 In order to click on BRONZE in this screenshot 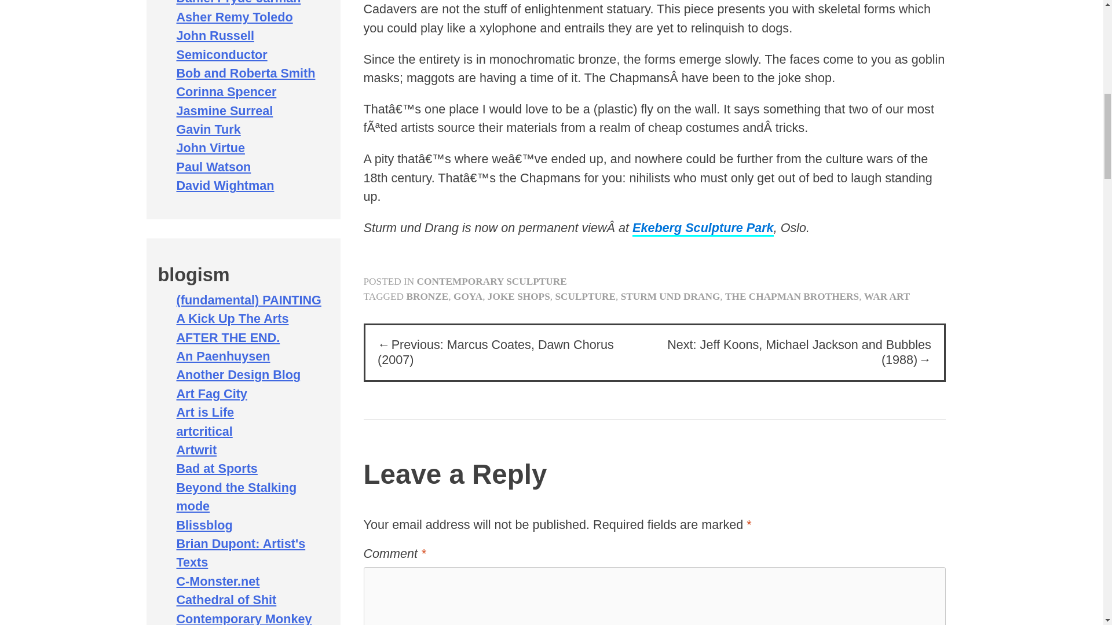, I will do `click(426, 296)`.